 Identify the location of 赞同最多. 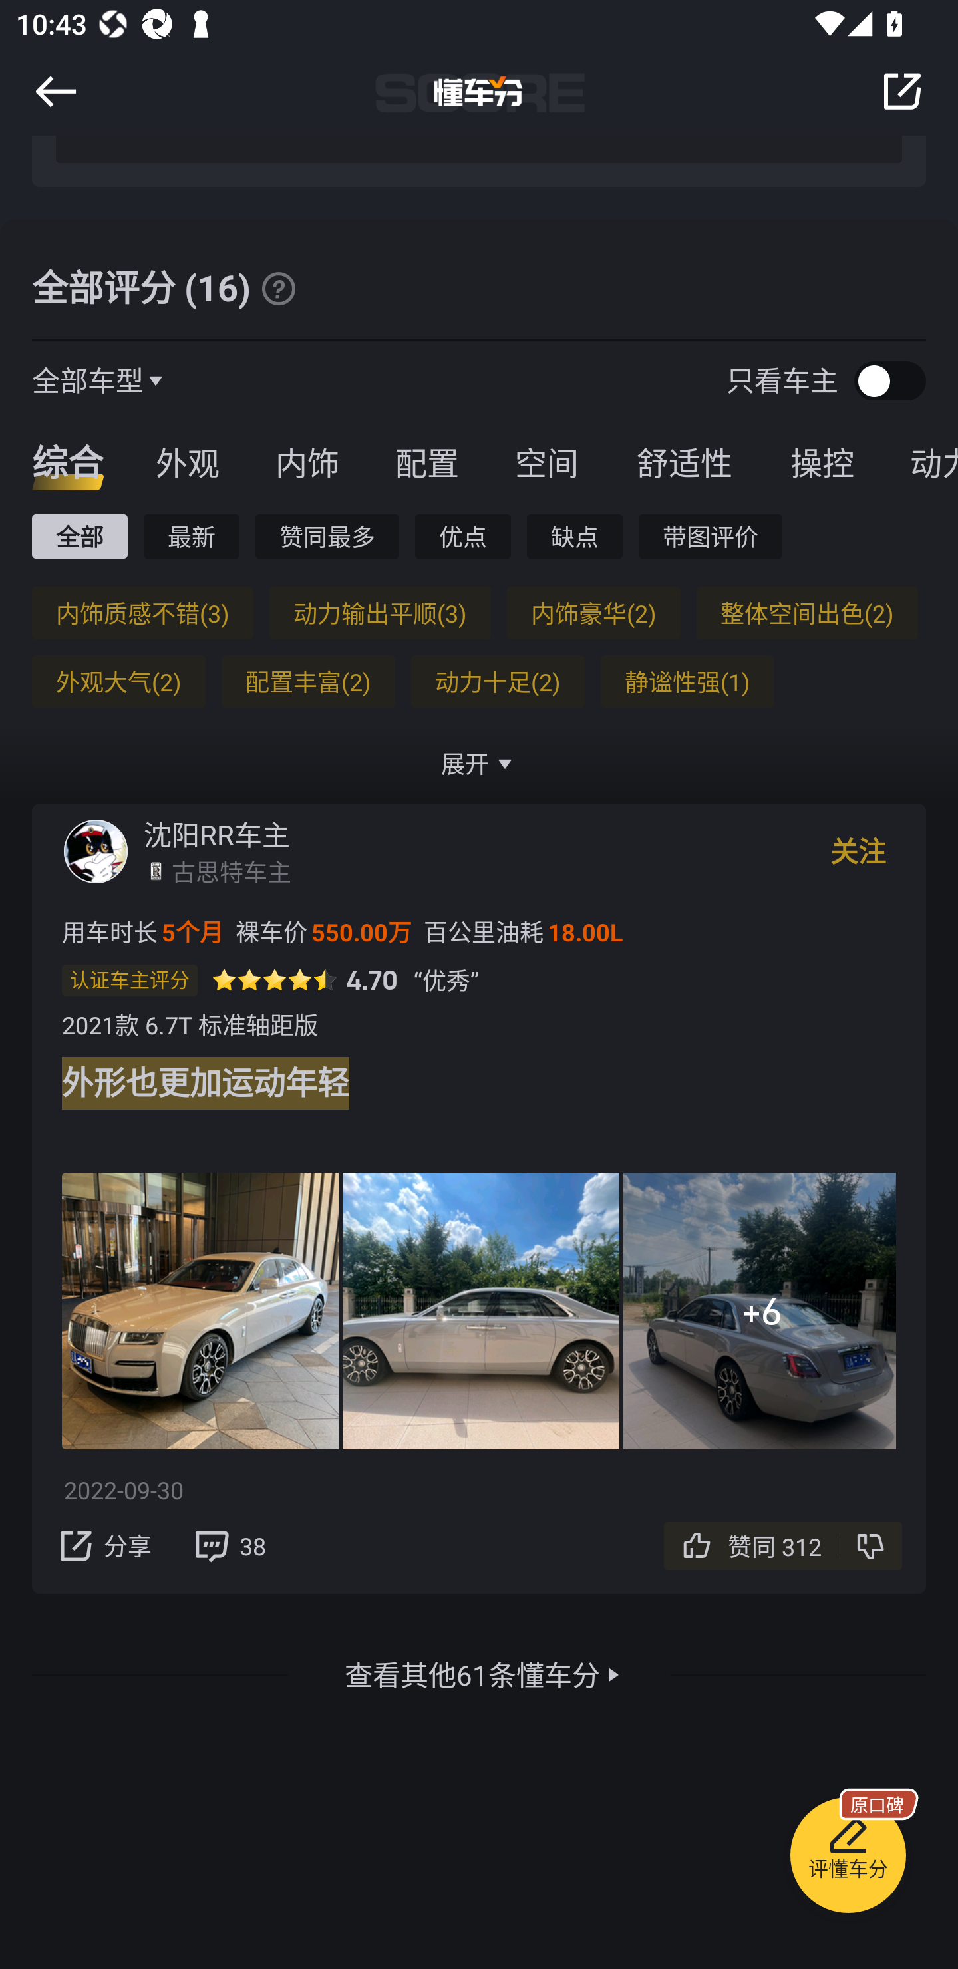
(327, 536).